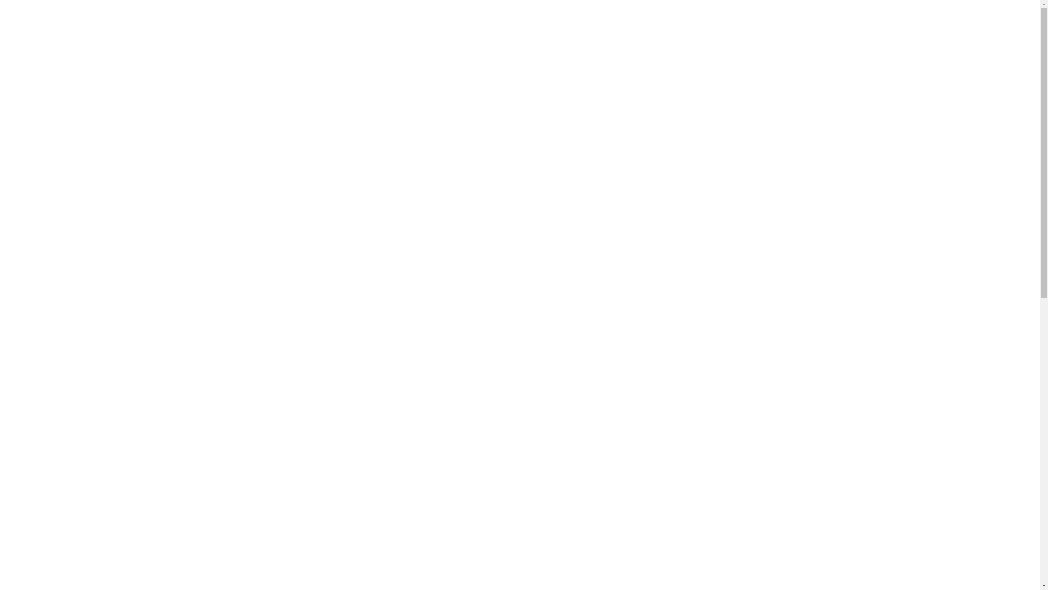 This screenshot has width=1048, height=590. I want to click on Dutch, so click(743, 21).